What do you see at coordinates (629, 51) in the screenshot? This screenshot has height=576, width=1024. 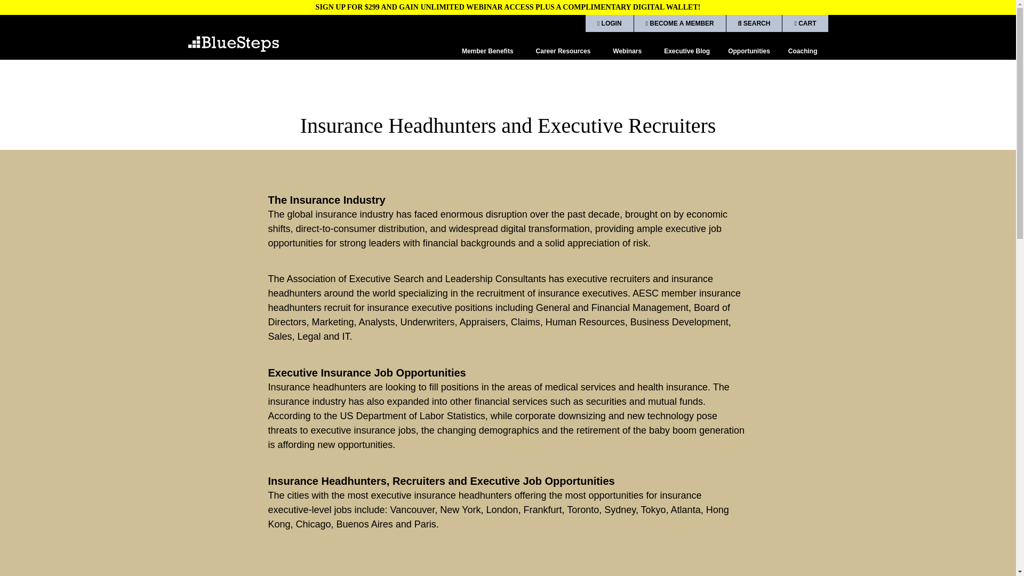 I see `Webinars` at bounding box center [629, 51].